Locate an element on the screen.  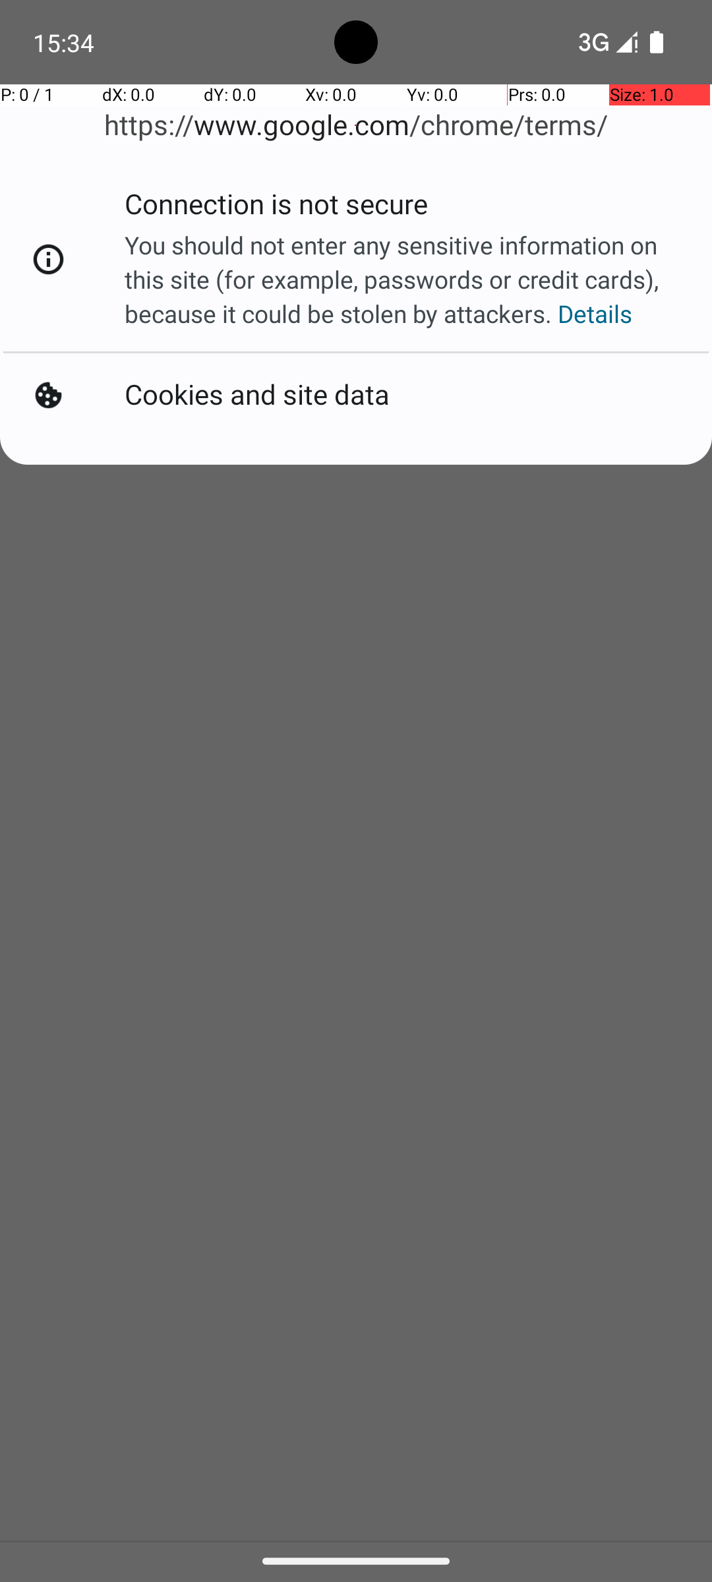
https://www.google.com/chrome/terms/ is located at coordinates (356, 125).